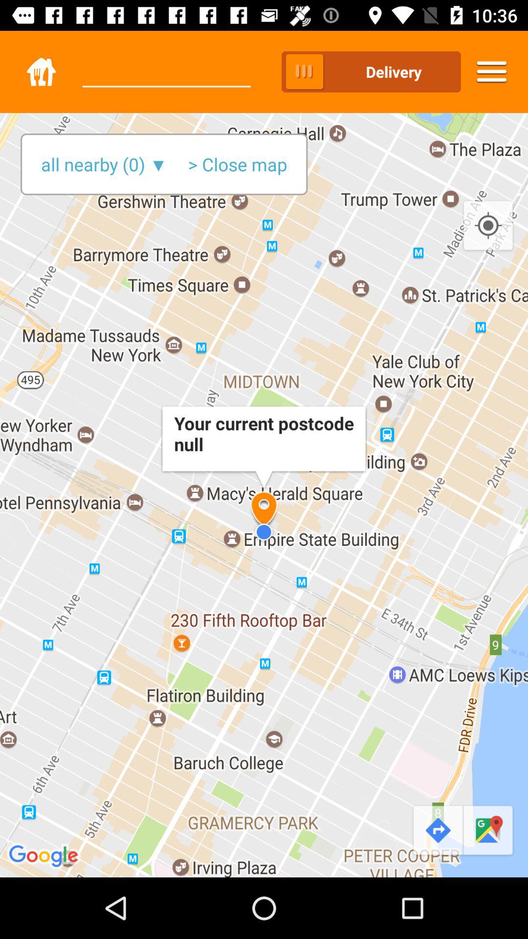 The width and height of the screenshot is (528, 939). What do you see at coordinates (238, 164) in the screenshot?
I see `flip to the > close map item` at bounding box center [238, 164].